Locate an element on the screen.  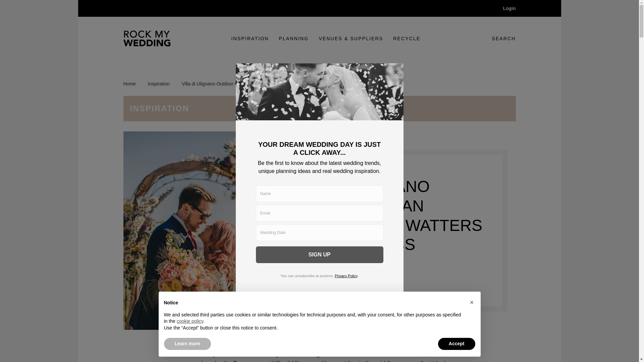
PLANNING is located at coordinates (294, 39).